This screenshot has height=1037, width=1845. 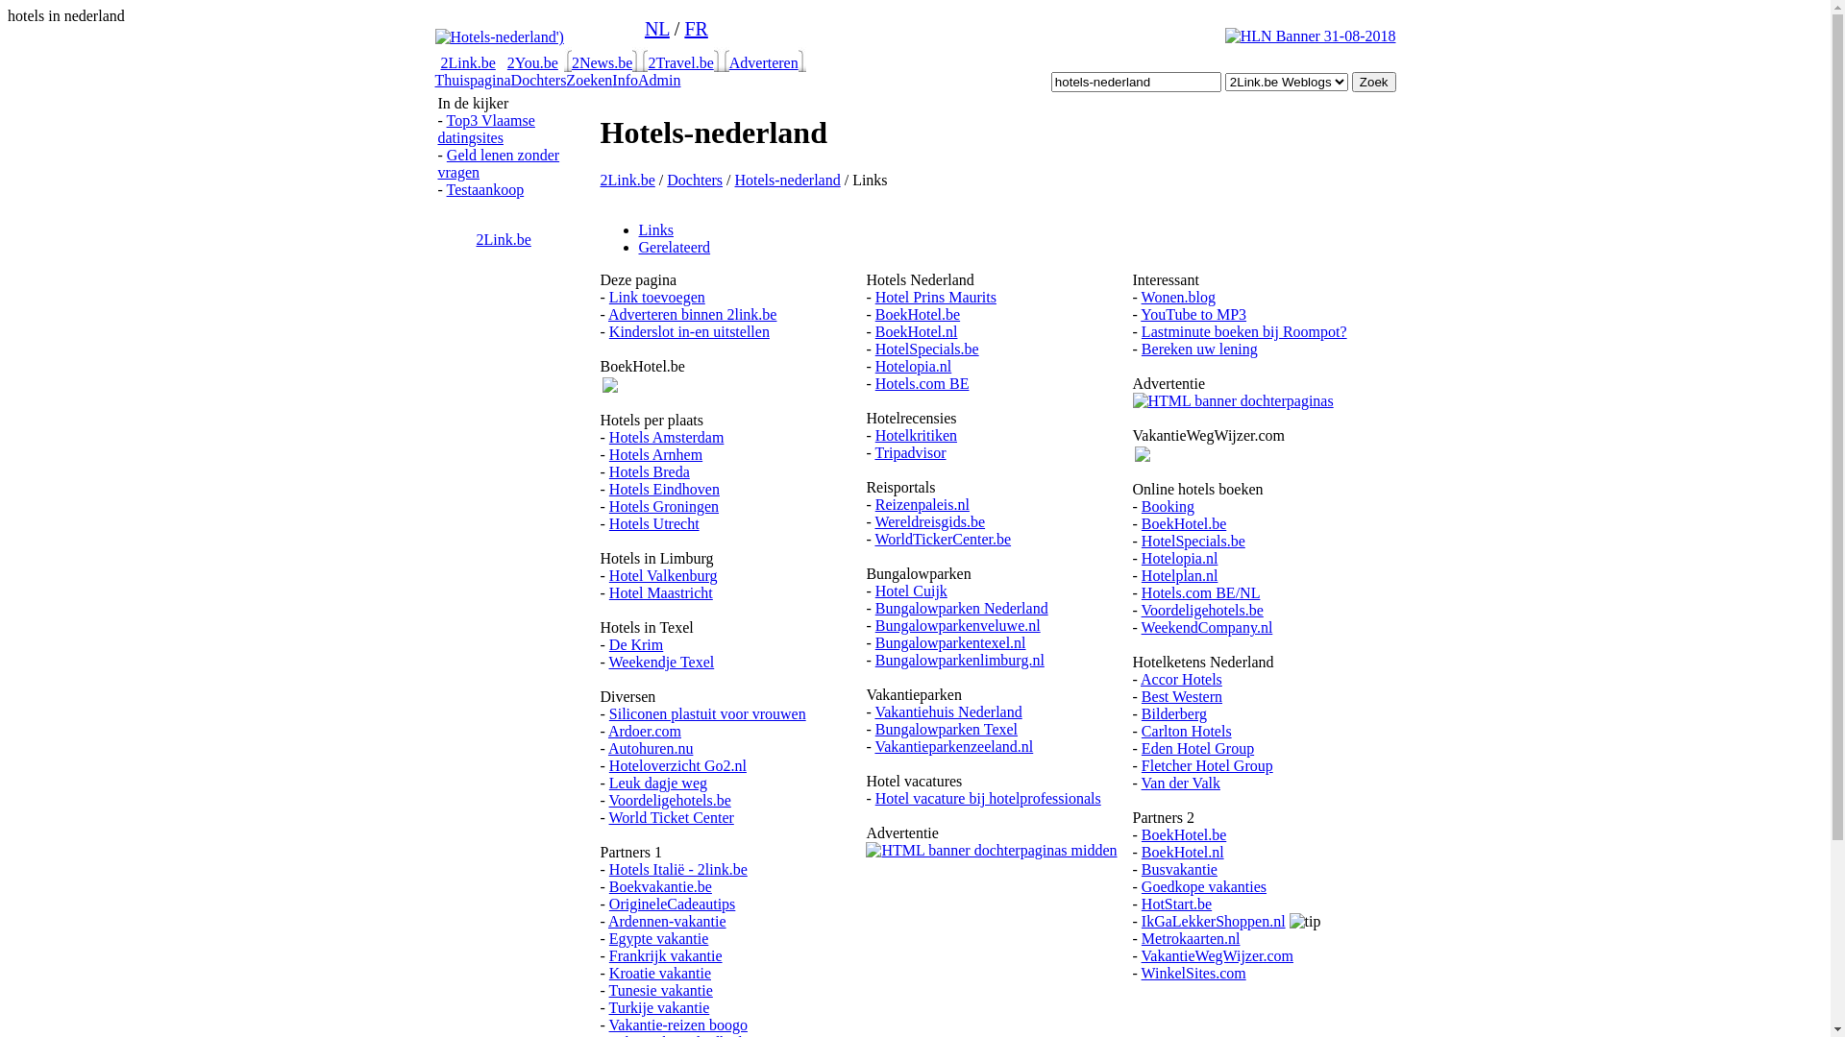 I want to click on HotelSpecials.be, so click(x=927, y=350).